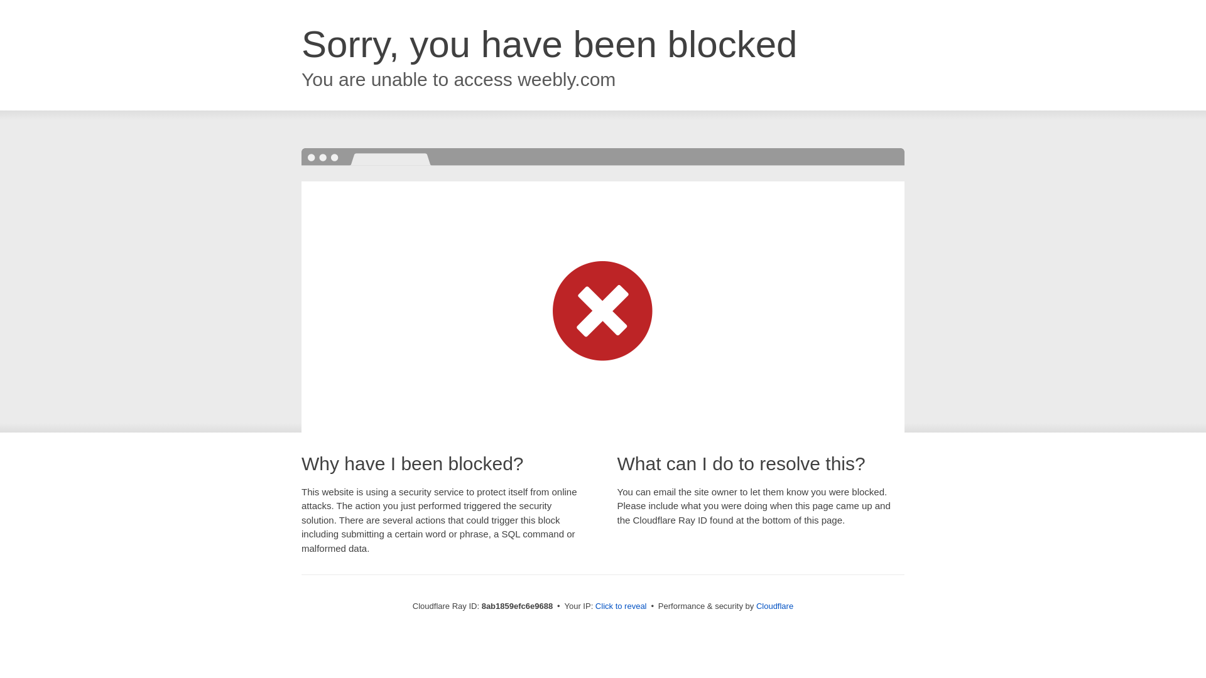 The width and height of the screenshot is (1206, 678). What do you see at coordinates (774, 606) in the screenshot?
I see `Cloudflare` at bounding box center [774, 606].